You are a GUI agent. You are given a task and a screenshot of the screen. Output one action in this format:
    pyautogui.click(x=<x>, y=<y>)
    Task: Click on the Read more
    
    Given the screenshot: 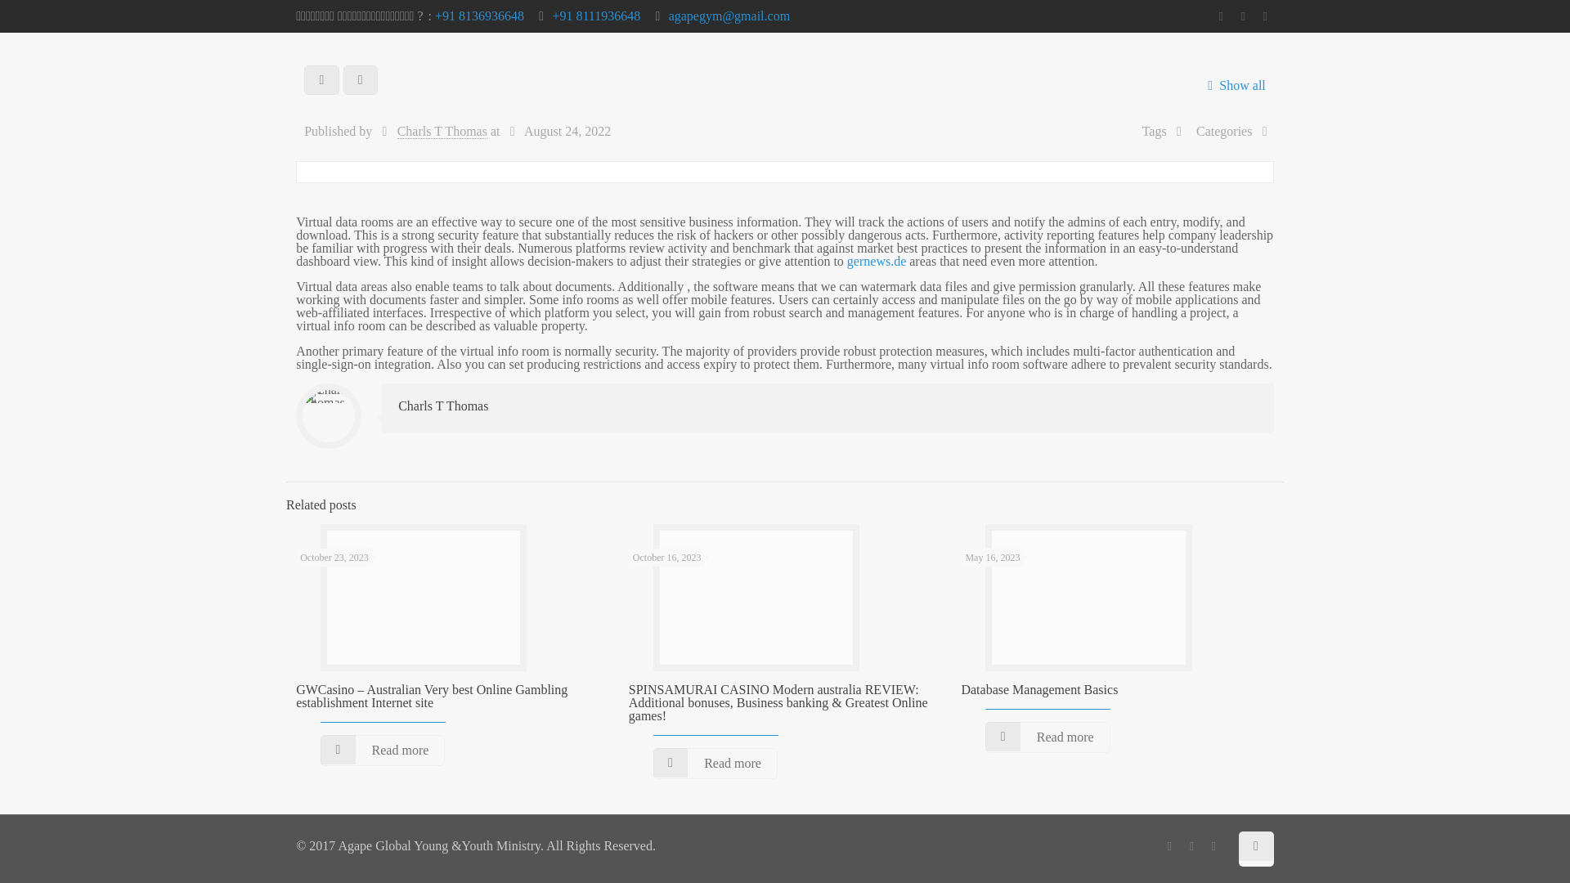 What is the action you would take?
    pyautogui.click(x=382, y=751)
    